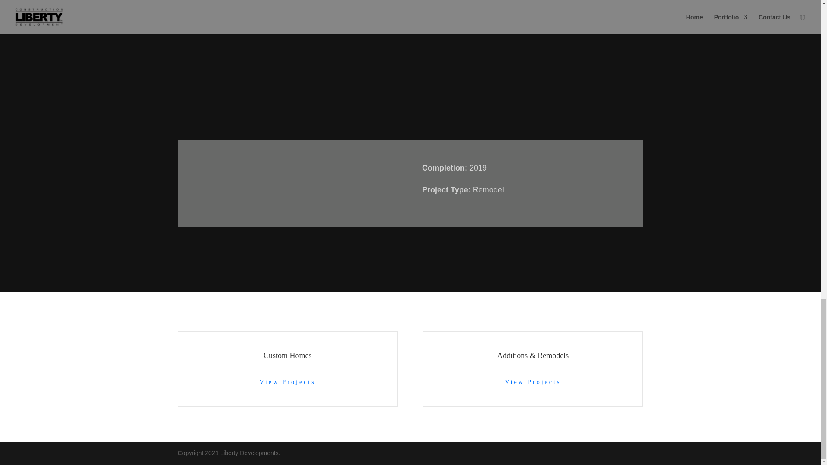 The height and width of the screenshot is (465, 827). Describe the element at coordinates (288, 382) in the screenshot. I see `View Projects` at that location.